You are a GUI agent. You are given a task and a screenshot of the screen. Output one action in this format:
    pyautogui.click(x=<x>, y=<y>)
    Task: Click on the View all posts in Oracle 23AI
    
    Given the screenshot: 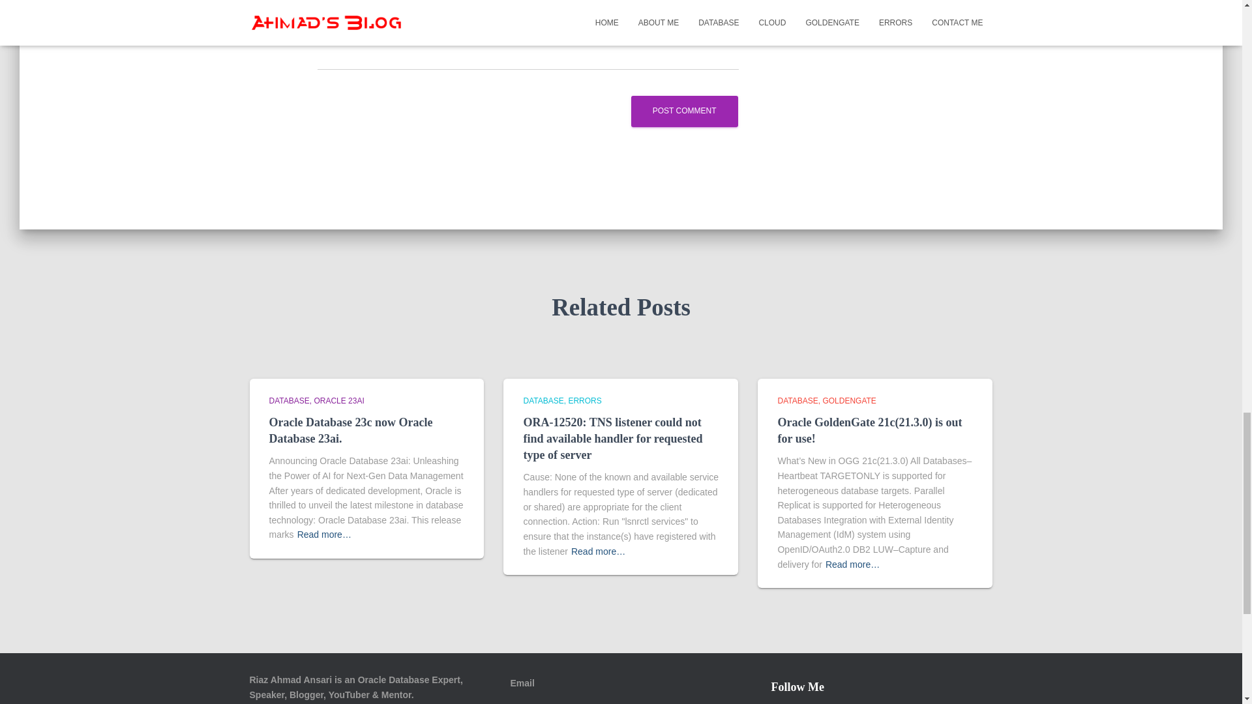 What is the action you would take?
    pyautogui.click(x=339, y=401)
    